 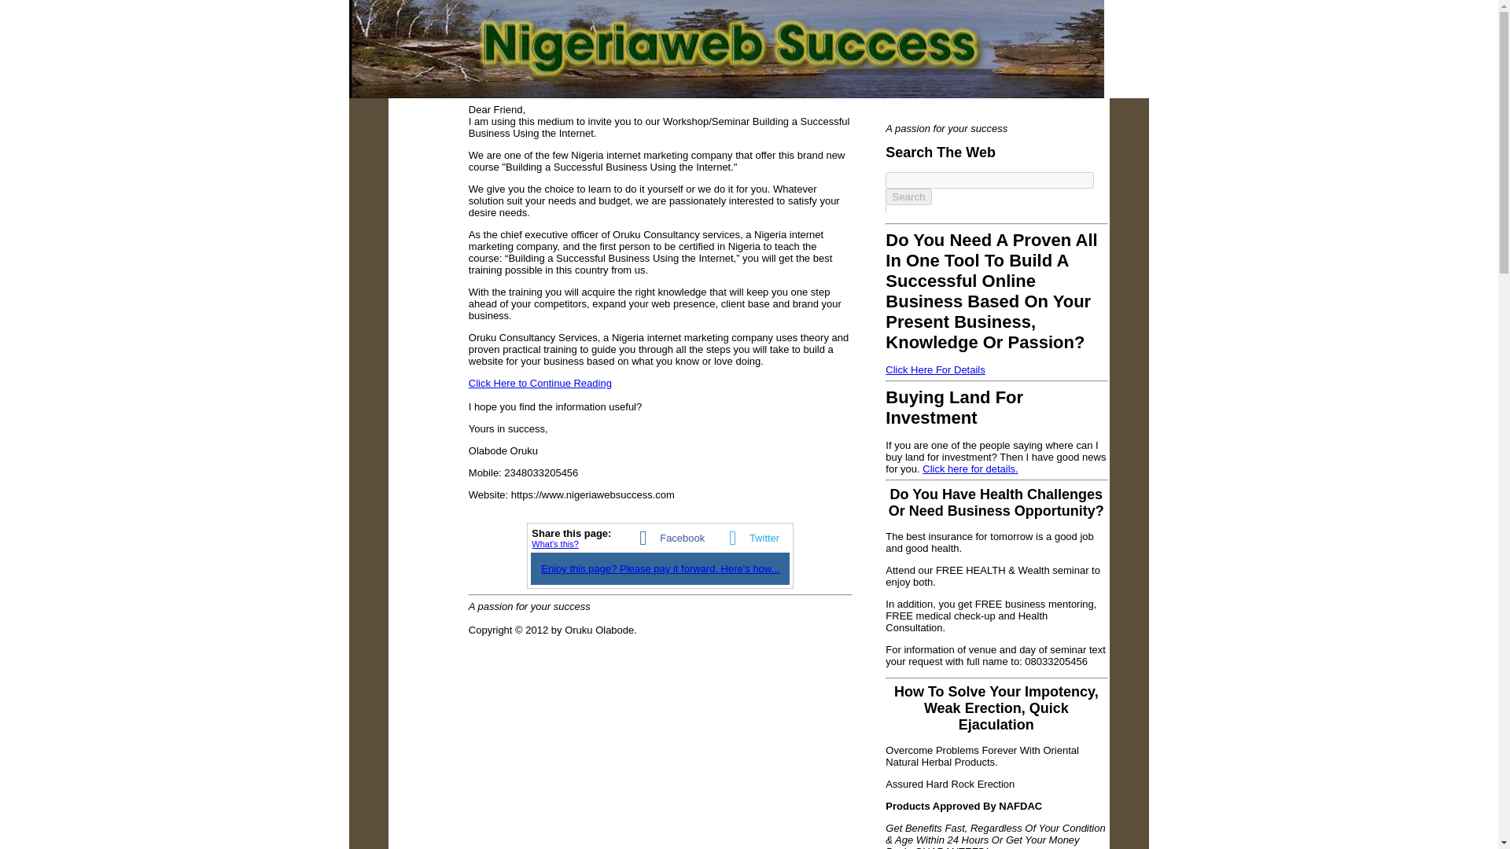 I want to click on Enjoy this page? Please pay it forward. Here's how..., so click(x=659, y=569).